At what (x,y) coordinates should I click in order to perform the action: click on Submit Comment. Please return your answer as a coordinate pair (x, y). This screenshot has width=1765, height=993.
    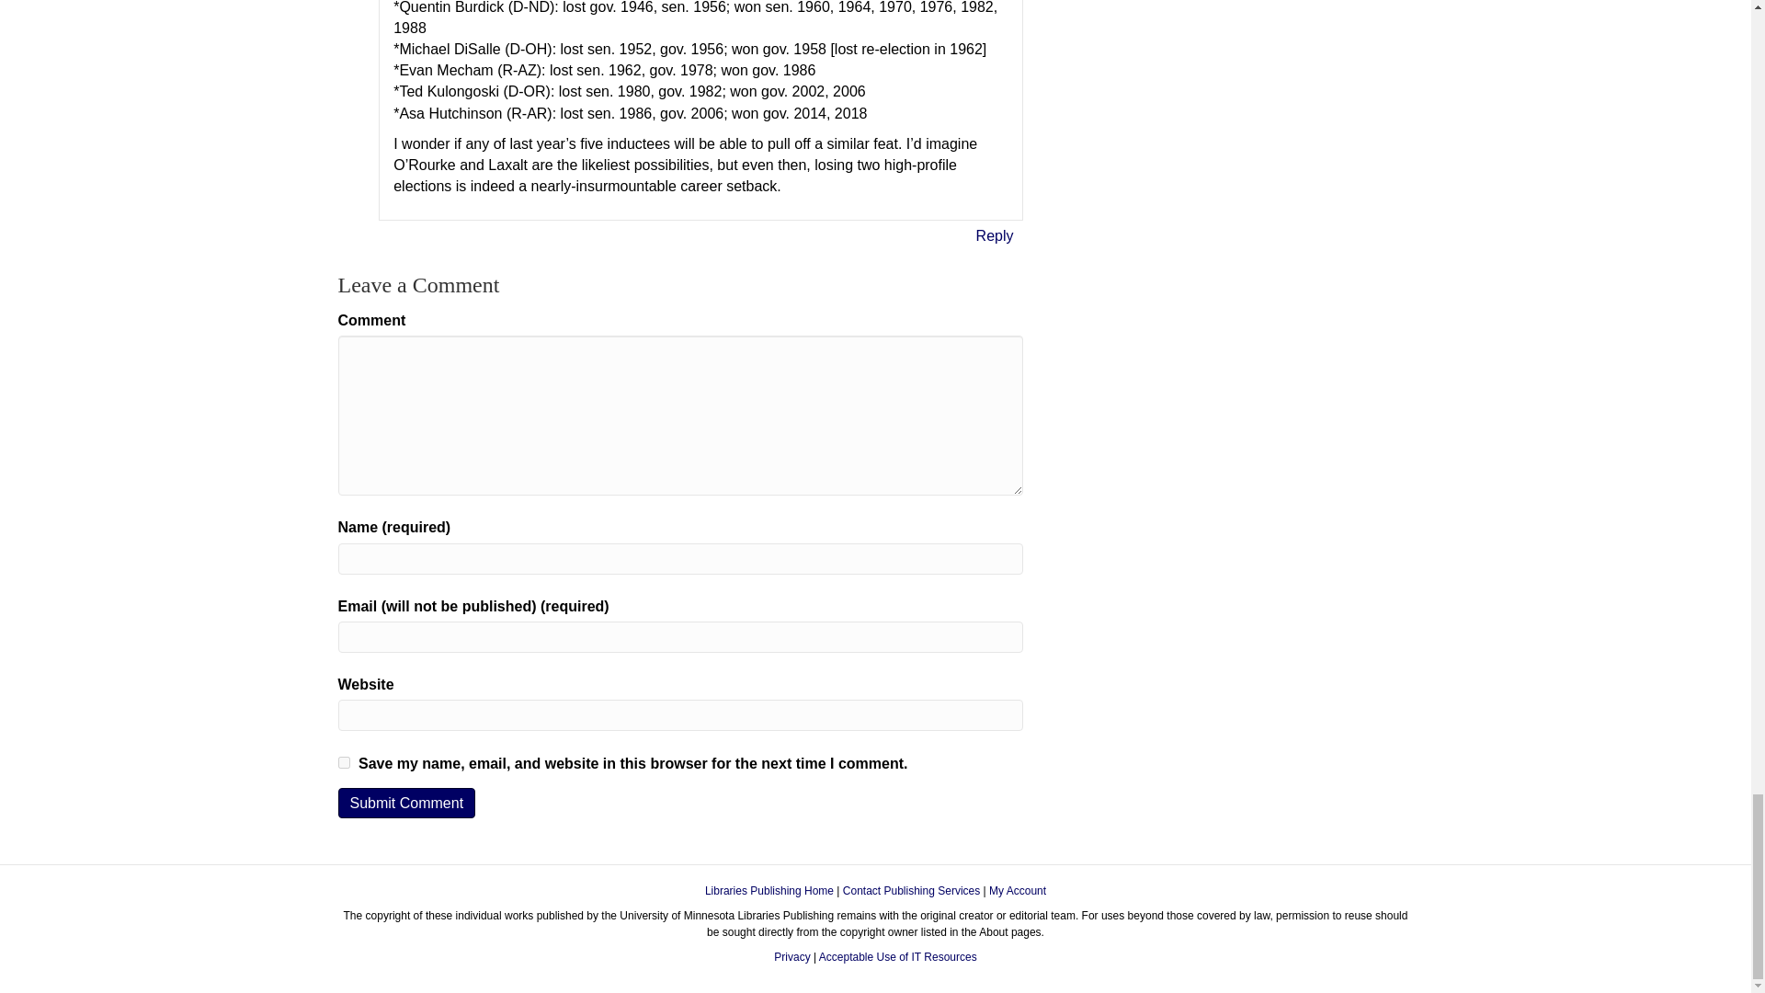
    Looking at the image, I should click on (407, 803).